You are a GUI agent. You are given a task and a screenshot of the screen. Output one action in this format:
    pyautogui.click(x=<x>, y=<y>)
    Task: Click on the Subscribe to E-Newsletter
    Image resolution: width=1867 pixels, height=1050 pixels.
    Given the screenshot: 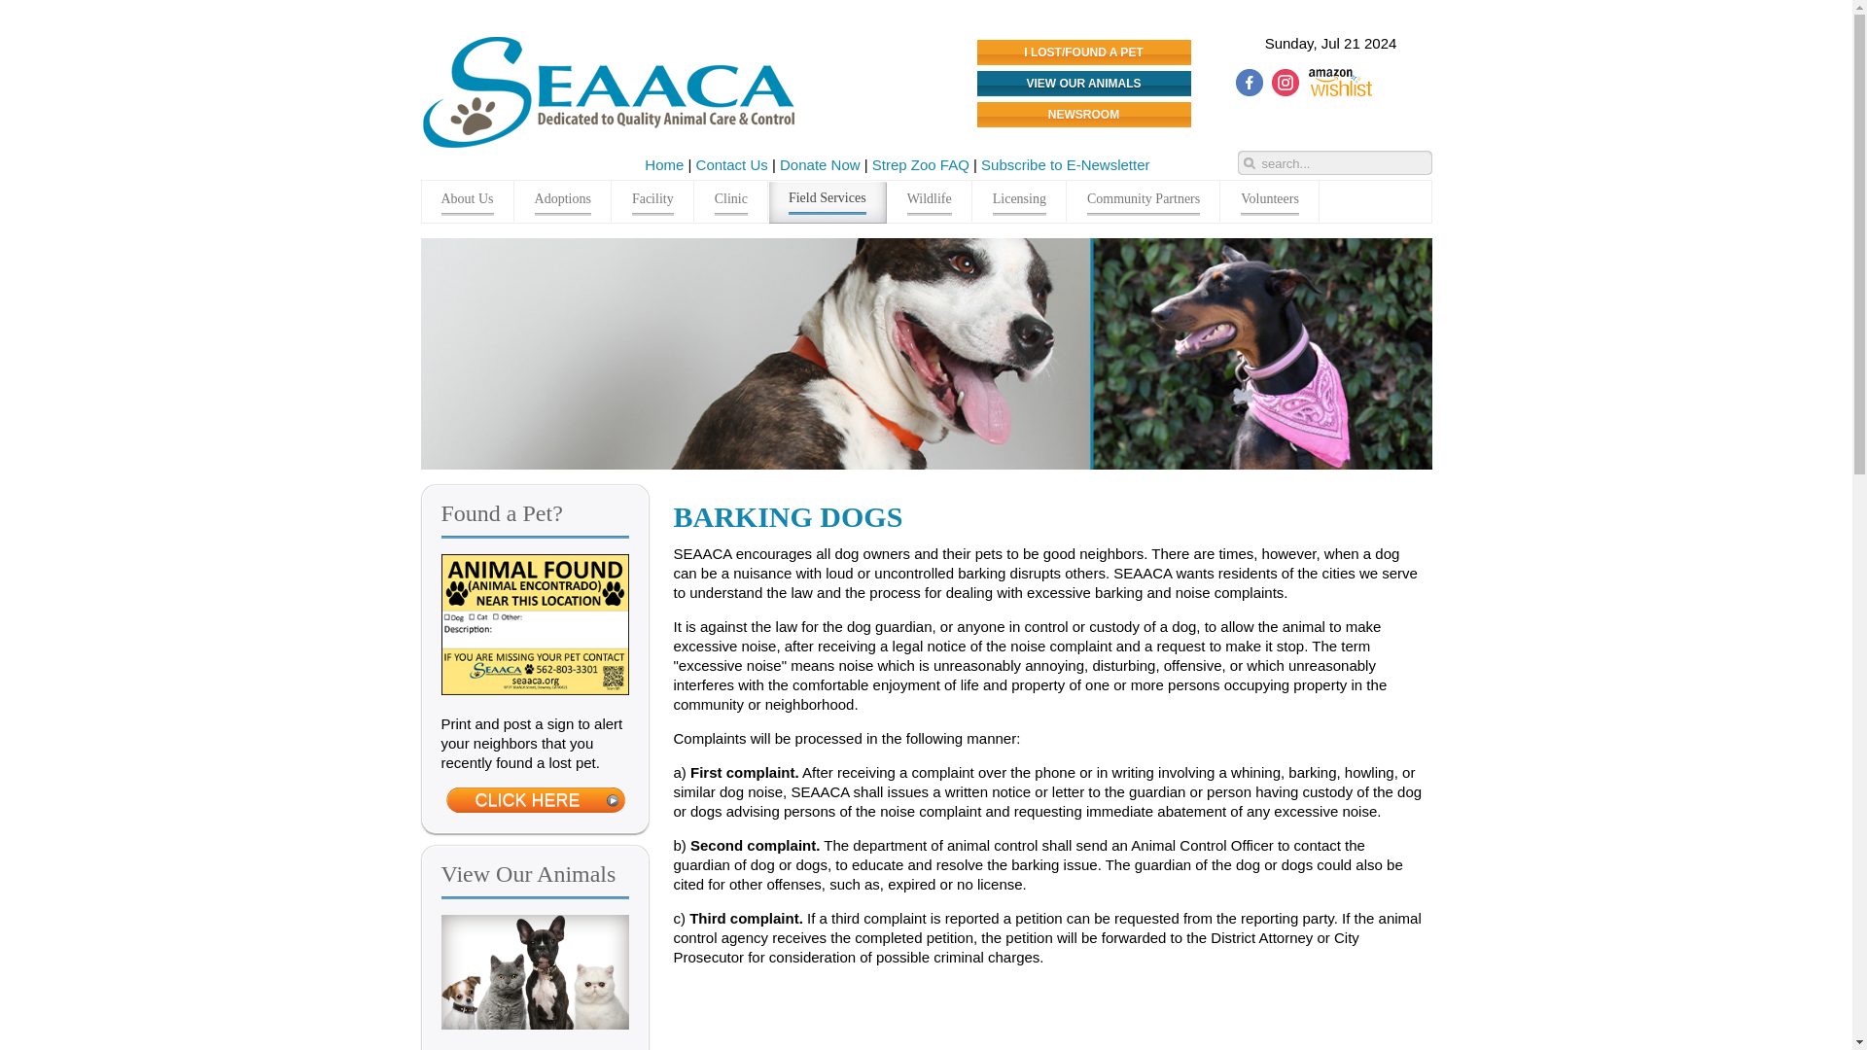 What is the action you would take?
    pyautogui.click(x=1066, y=164)
    